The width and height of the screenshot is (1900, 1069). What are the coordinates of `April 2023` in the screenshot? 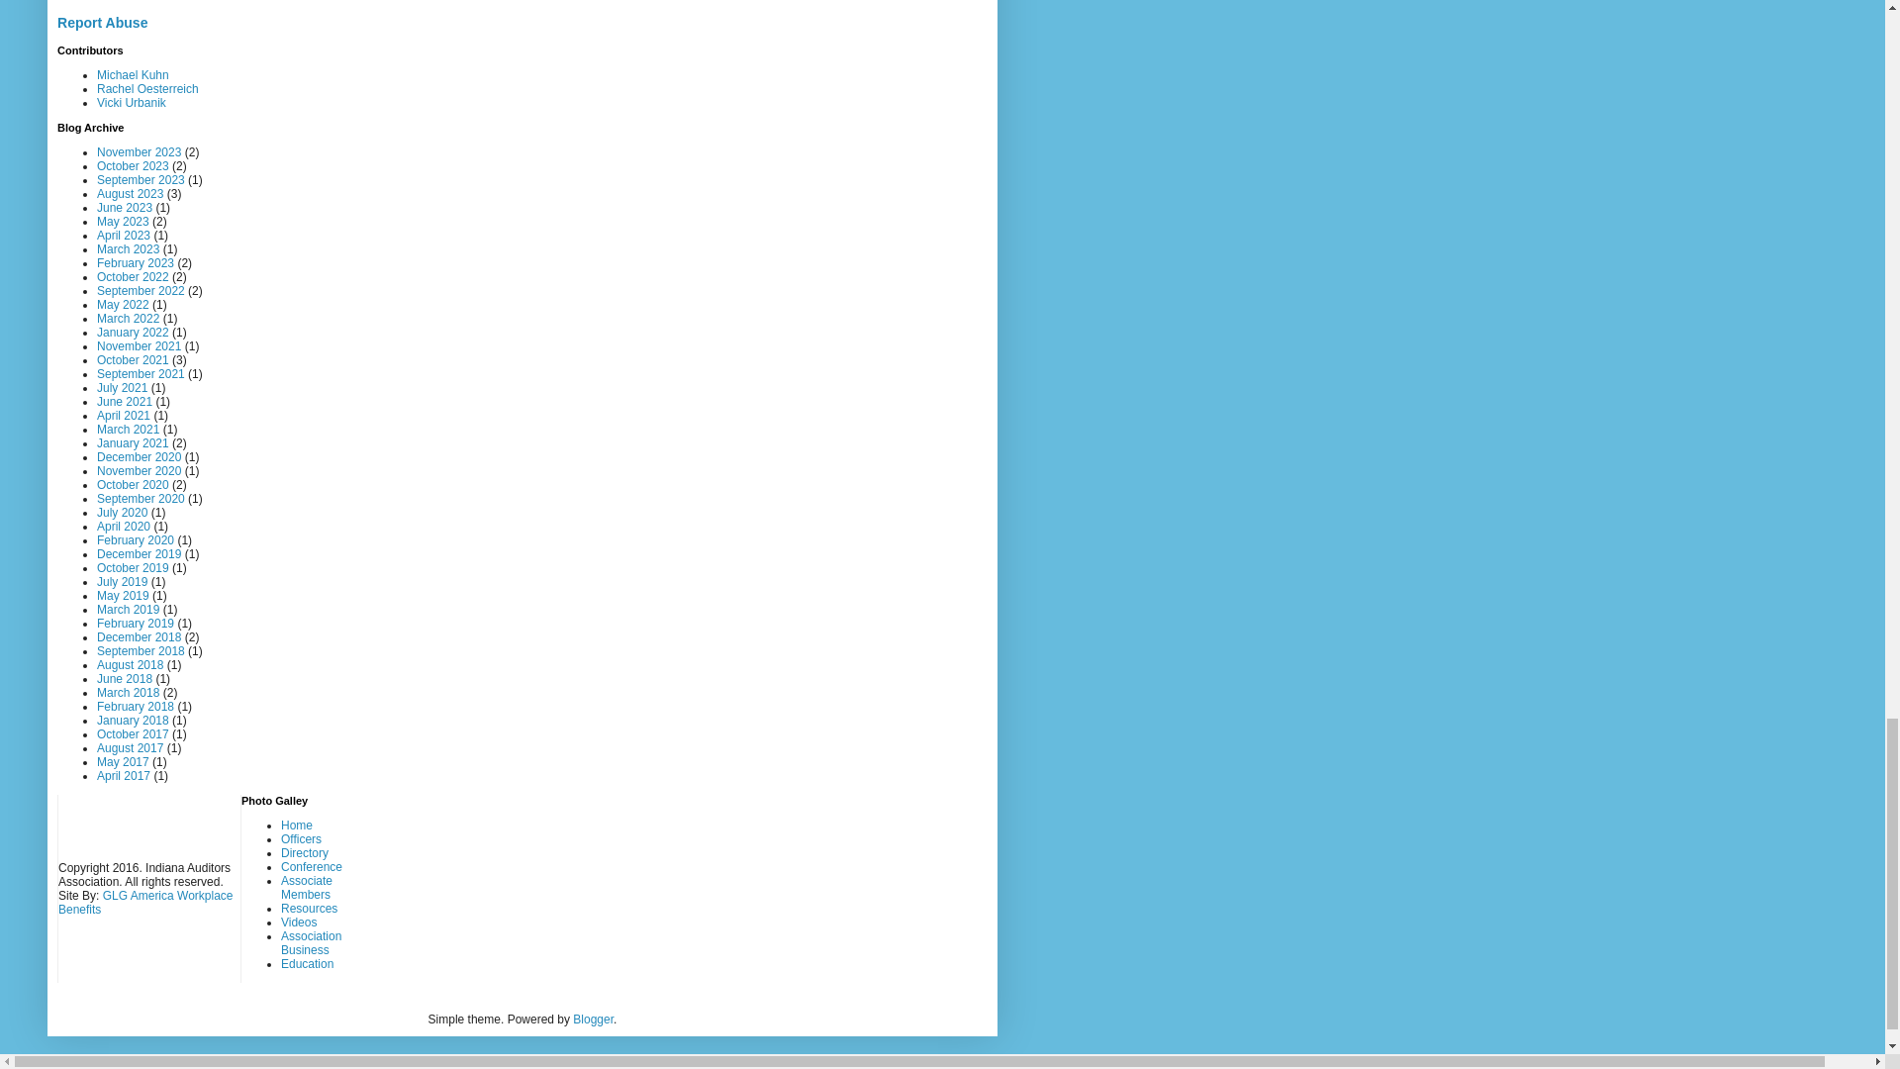 It's located at (123, 236).